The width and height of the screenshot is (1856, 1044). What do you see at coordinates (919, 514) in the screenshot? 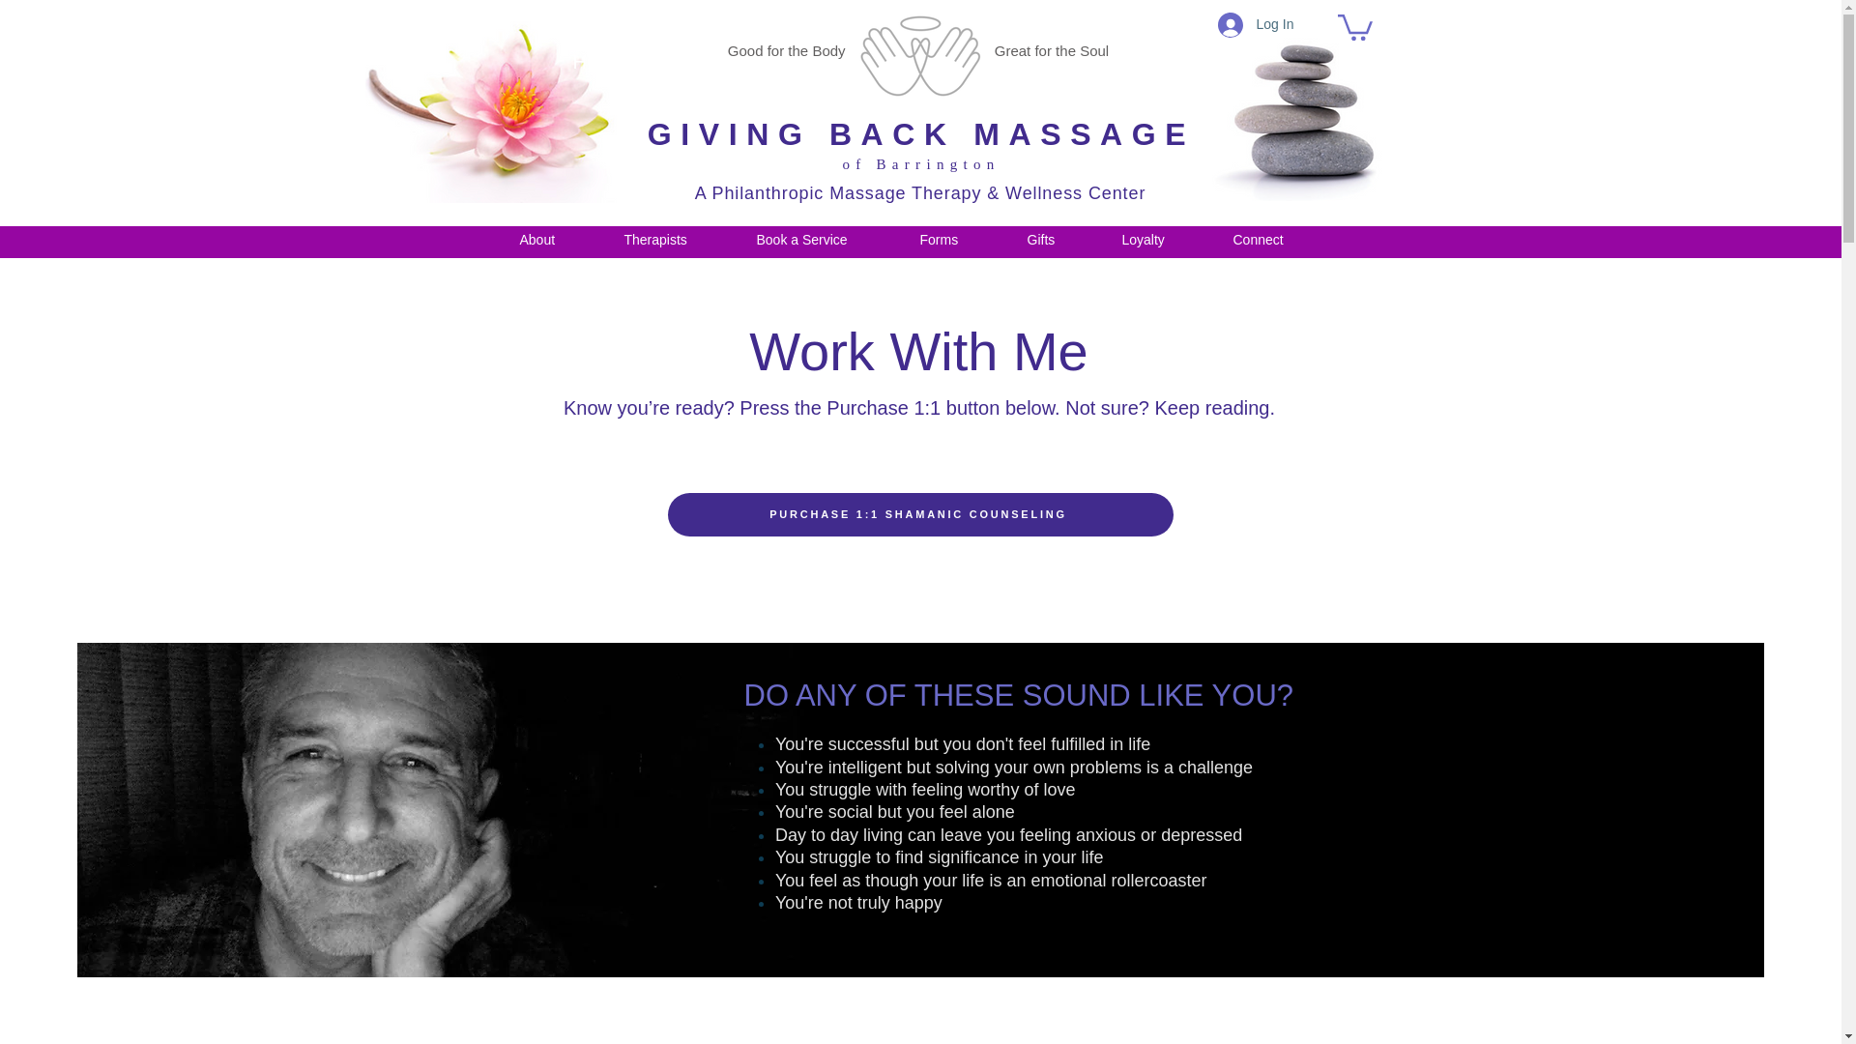
I see `PURCHASE 1:1 SHAMANIC COUNSELING` at bounding box center [919, 514].